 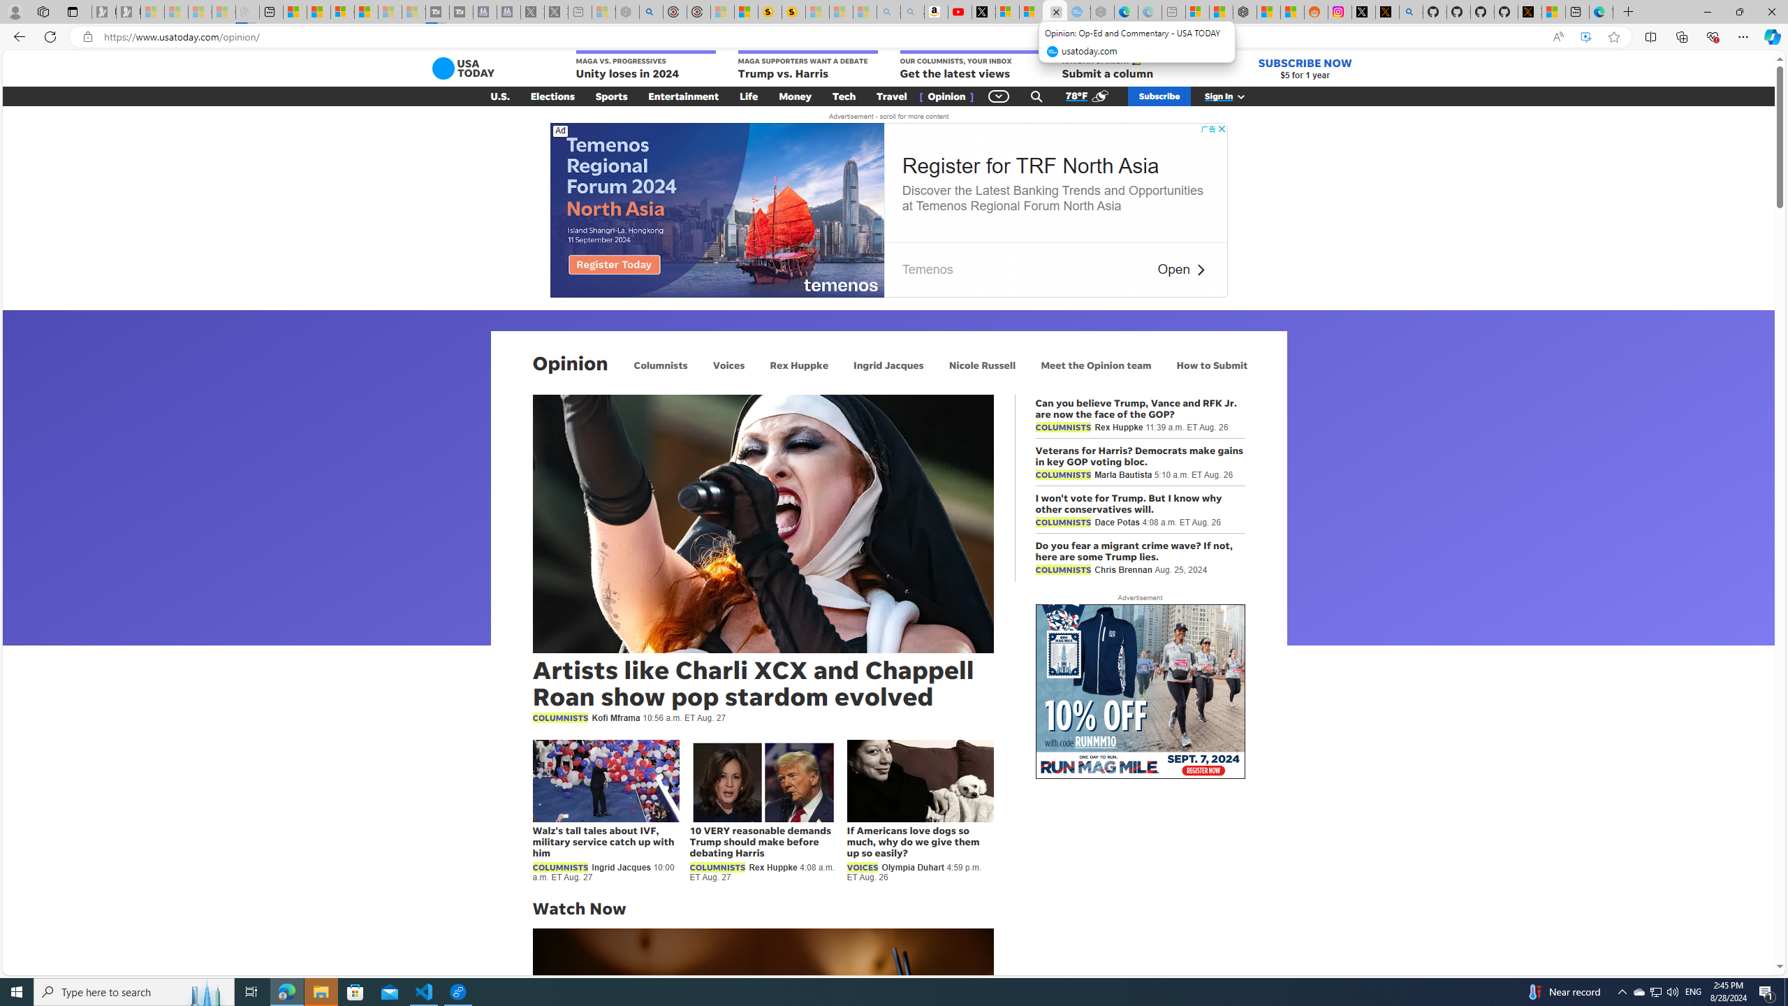 I want to click on Microsoft Start - Sleeping, so click(x=390, y=12).